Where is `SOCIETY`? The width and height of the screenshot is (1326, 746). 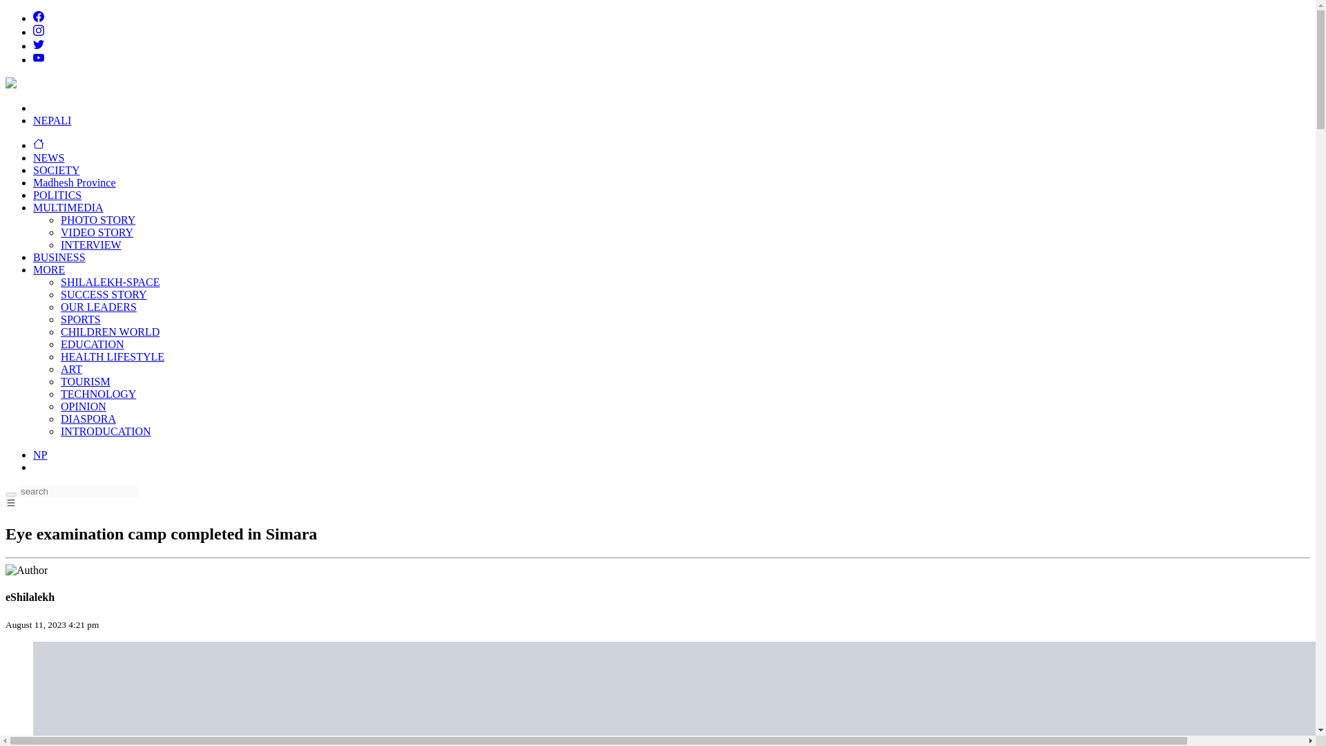
SOCIETY is located at coordinates (57, 170).